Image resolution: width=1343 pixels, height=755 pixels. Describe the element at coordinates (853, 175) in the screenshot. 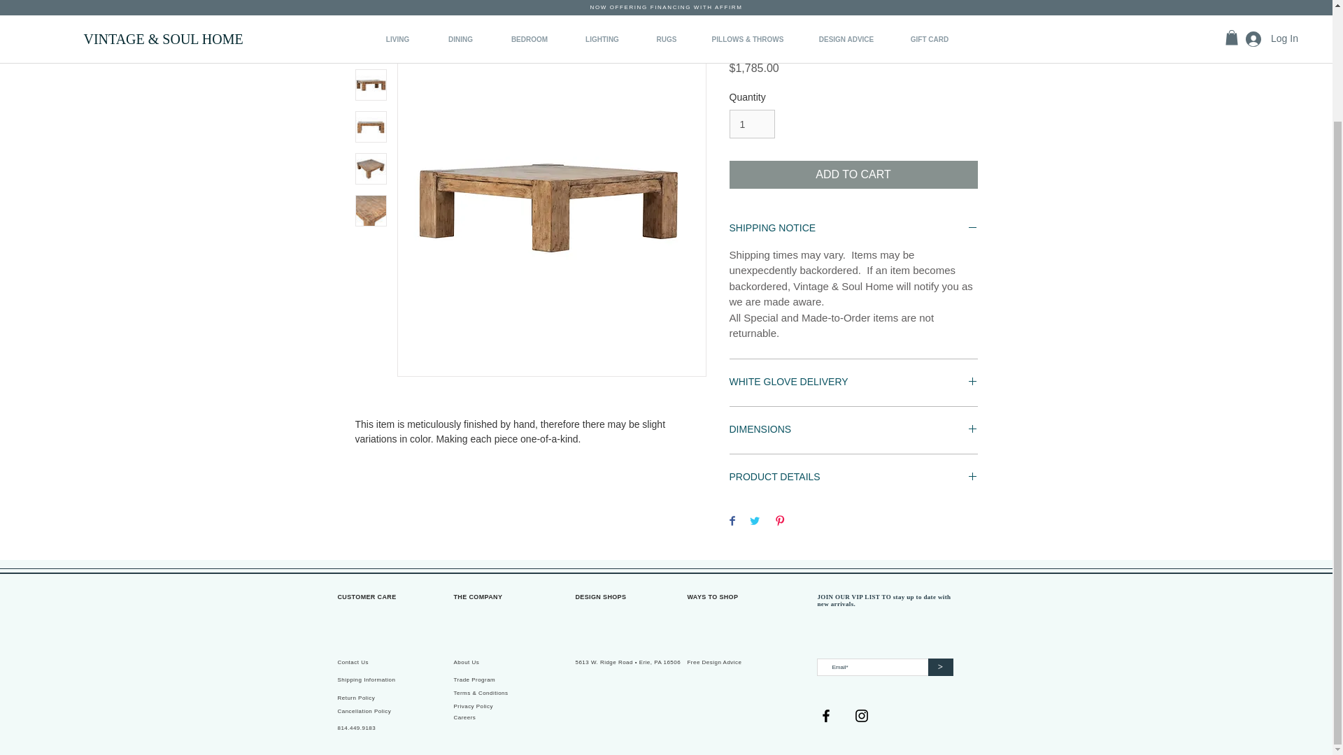

I see `ADD TO CART` at that location.